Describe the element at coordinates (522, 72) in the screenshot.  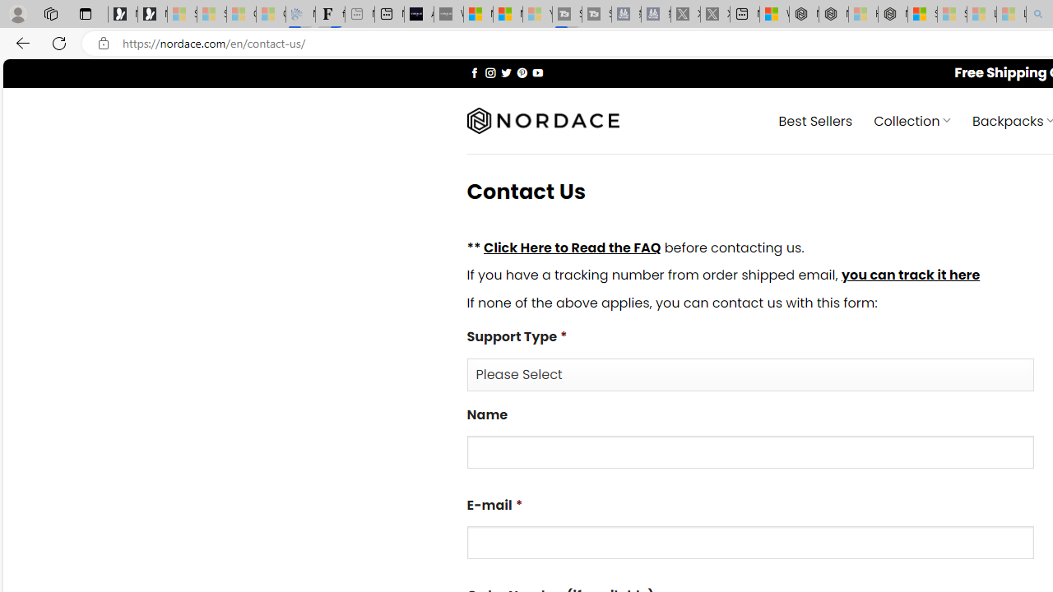
I see `Follow on Pinterest` at that location.